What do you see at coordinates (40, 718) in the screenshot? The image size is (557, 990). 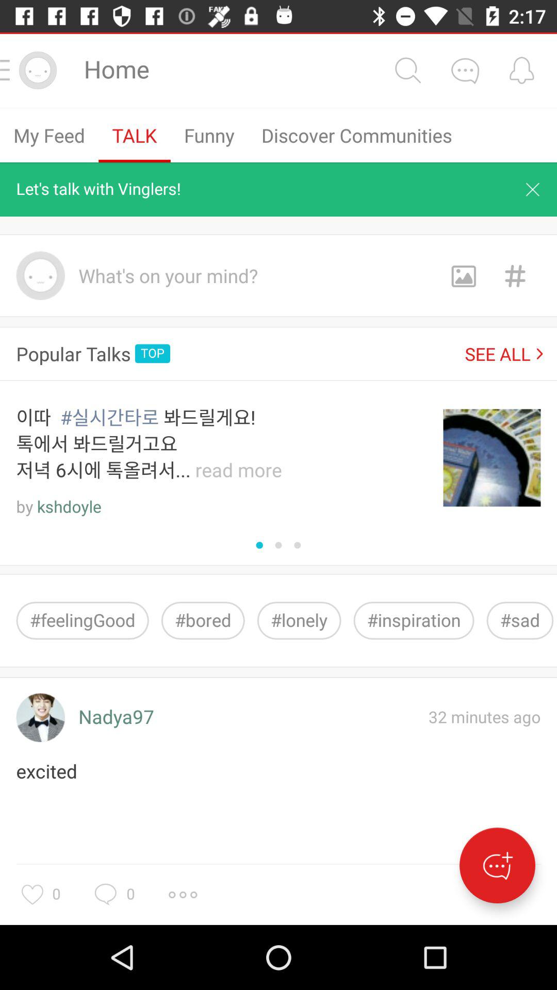 I see `look at profile photo` at bounding box center [40, 718].